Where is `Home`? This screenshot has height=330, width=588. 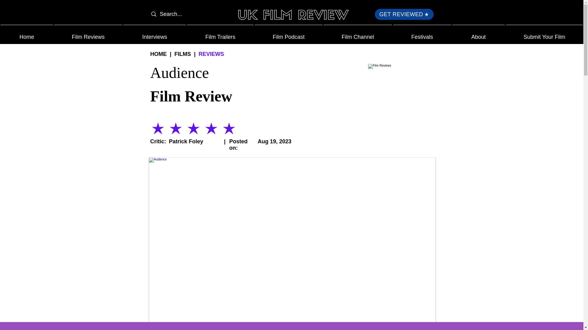
Home is located at coordinates (27, 34).